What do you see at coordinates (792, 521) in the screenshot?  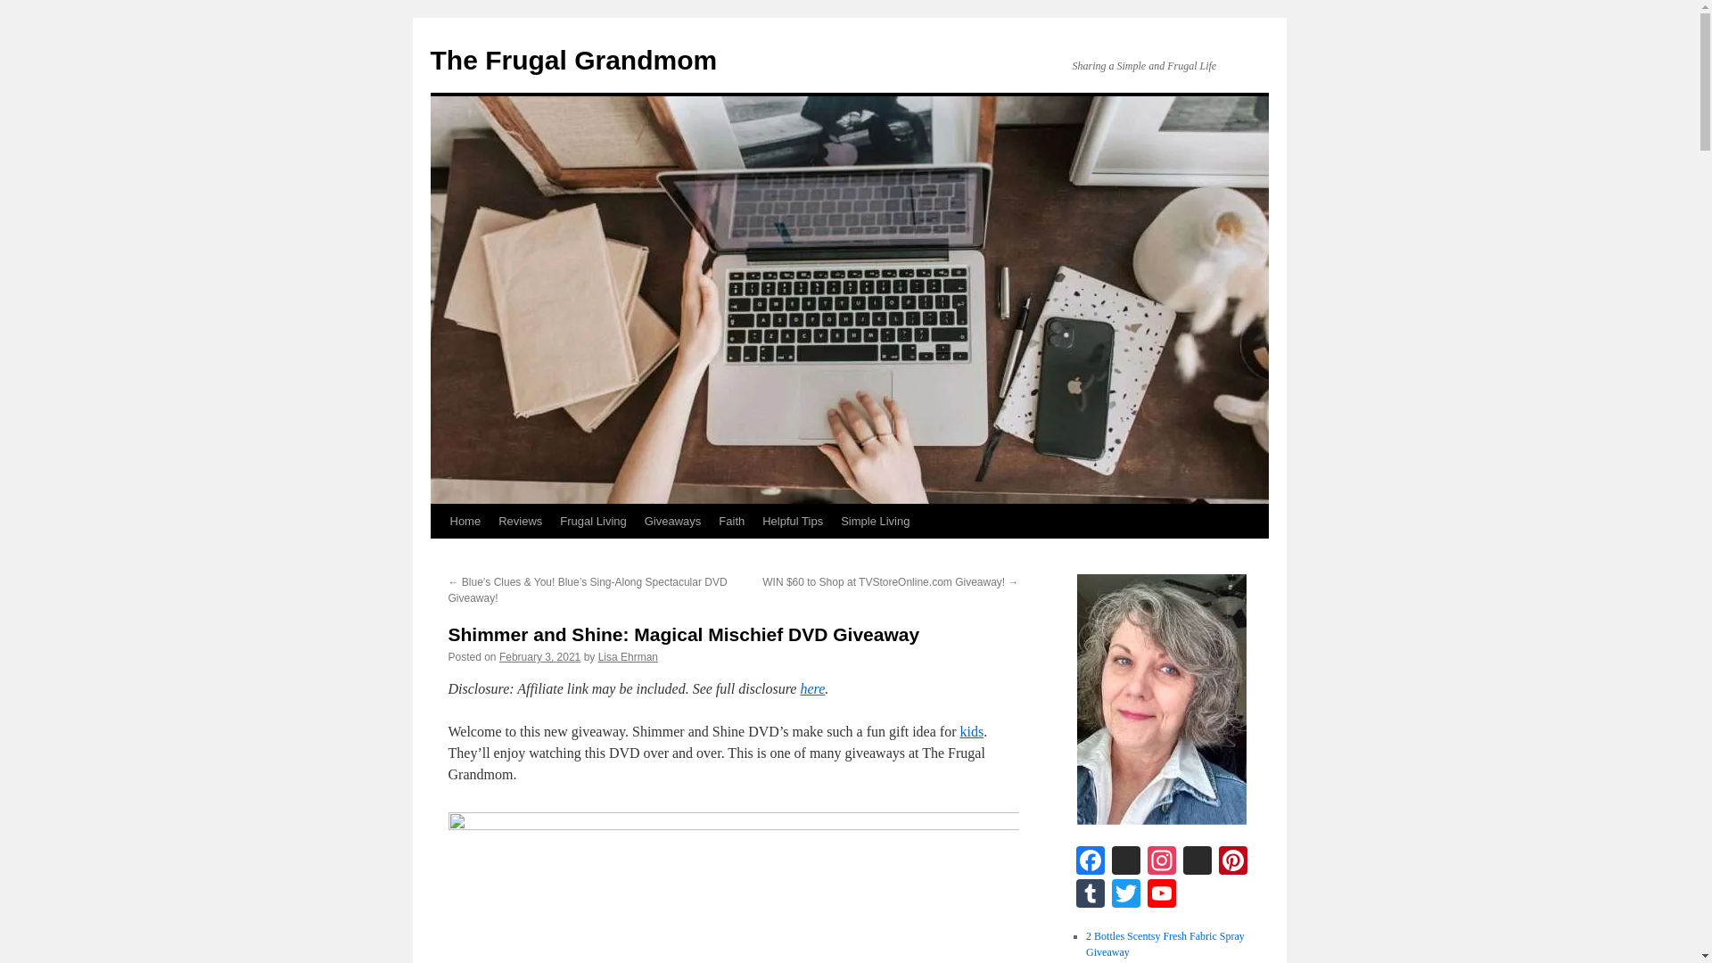 I see `Helpful Tips` at bounding box center [792, 521].